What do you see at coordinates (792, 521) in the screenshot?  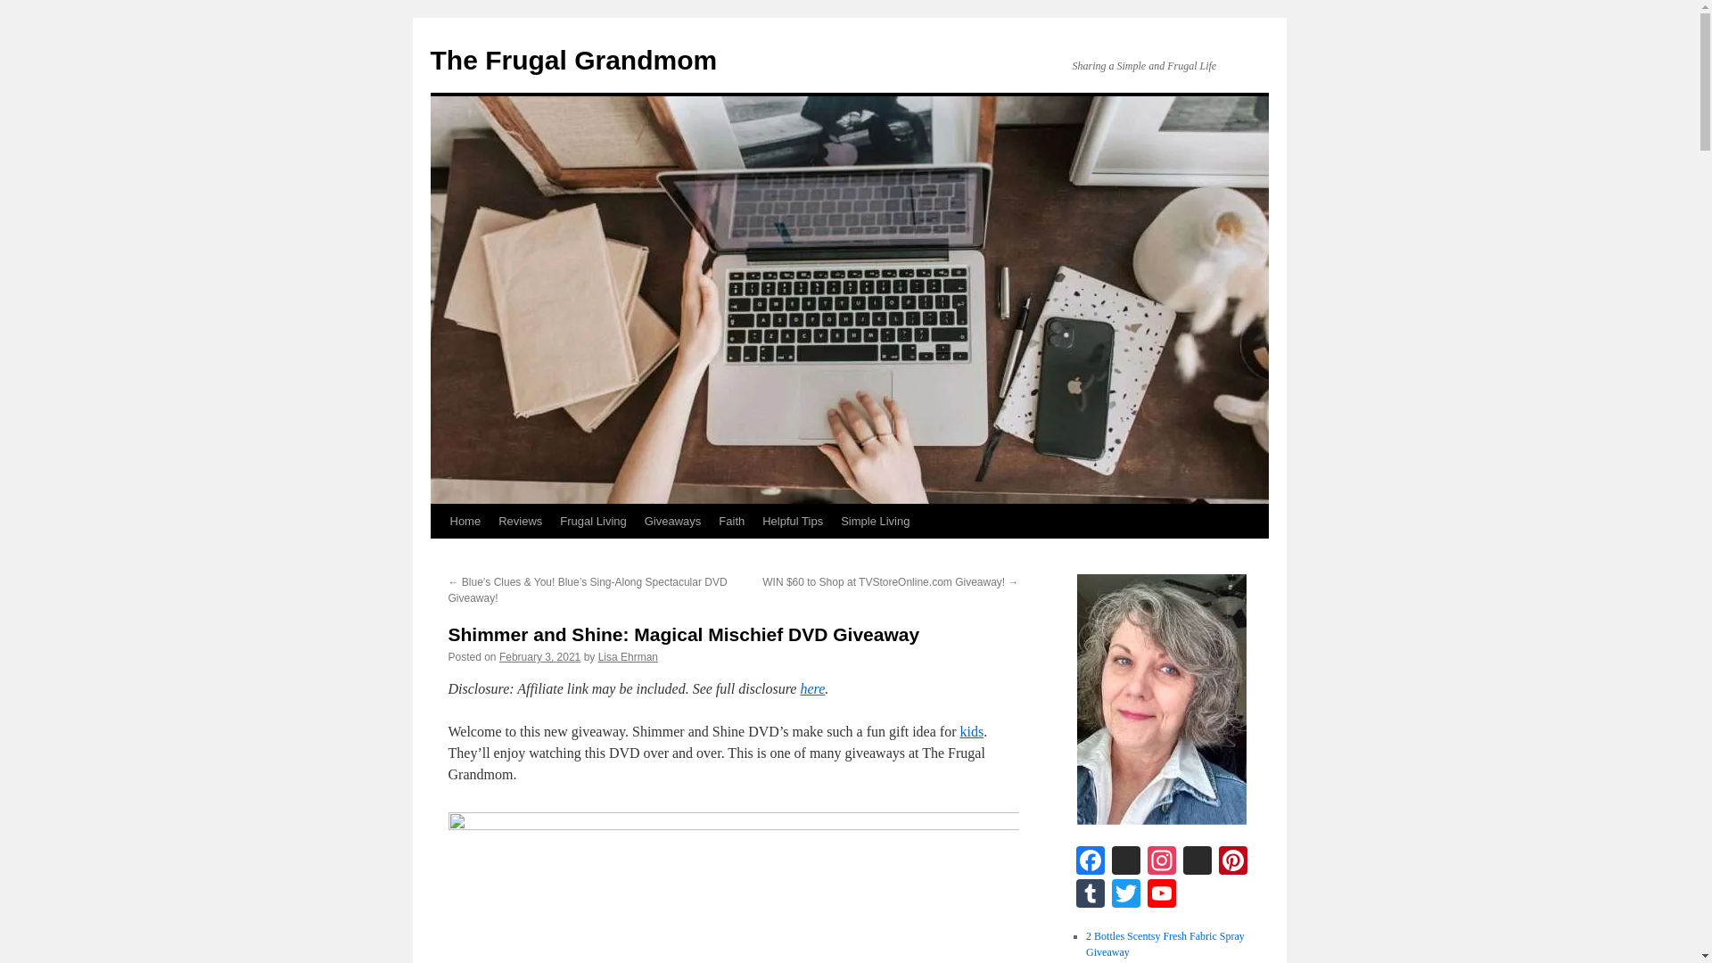 I see `Helpful Tips` at bounding box center [792, 521].